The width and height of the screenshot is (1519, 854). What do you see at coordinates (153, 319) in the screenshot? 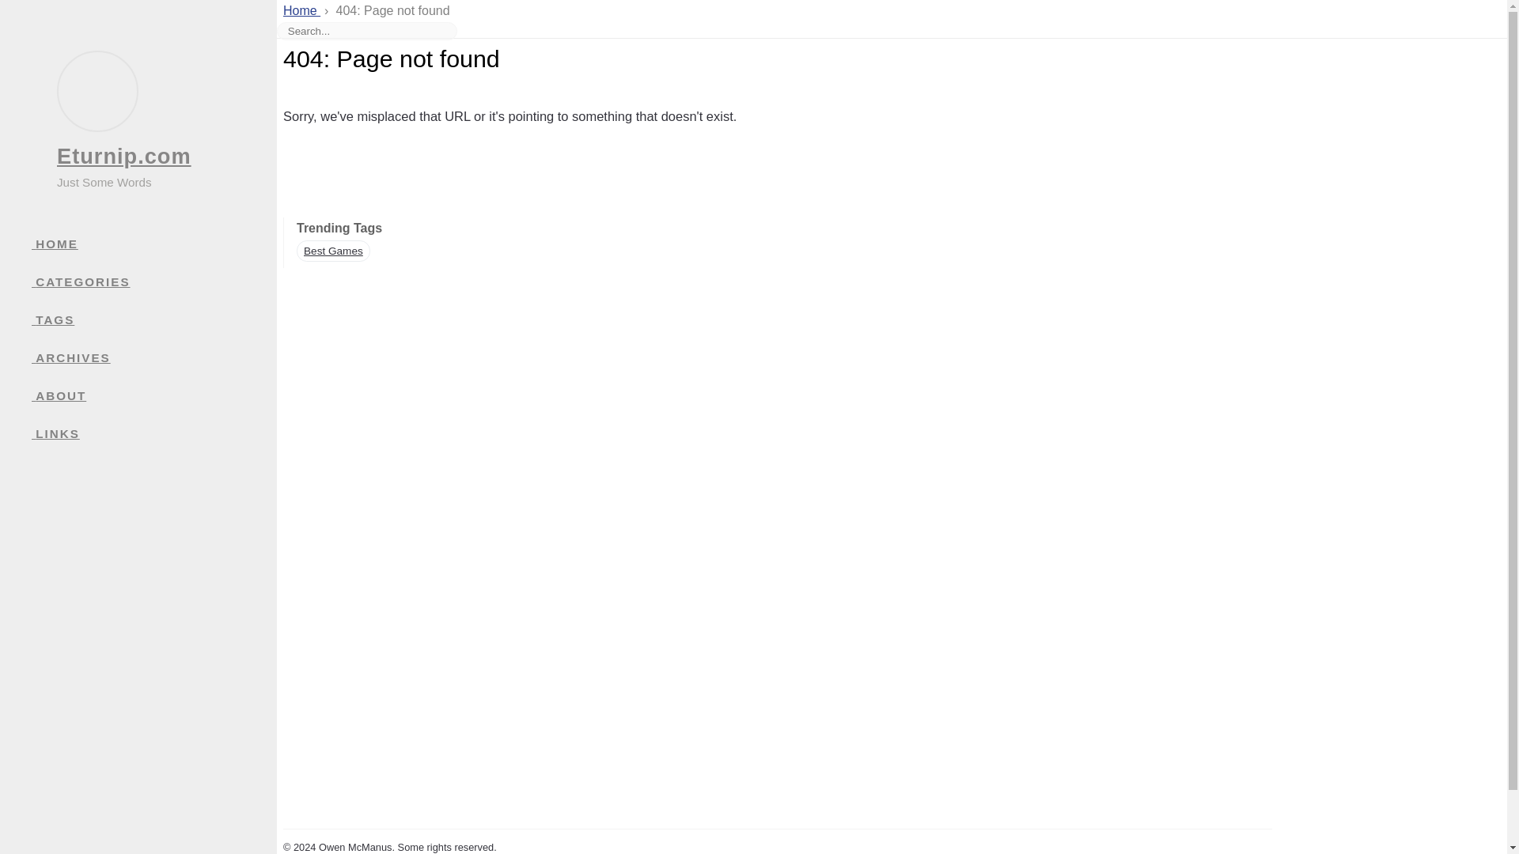
I see `TAGS` at bounding box center [153, 319].